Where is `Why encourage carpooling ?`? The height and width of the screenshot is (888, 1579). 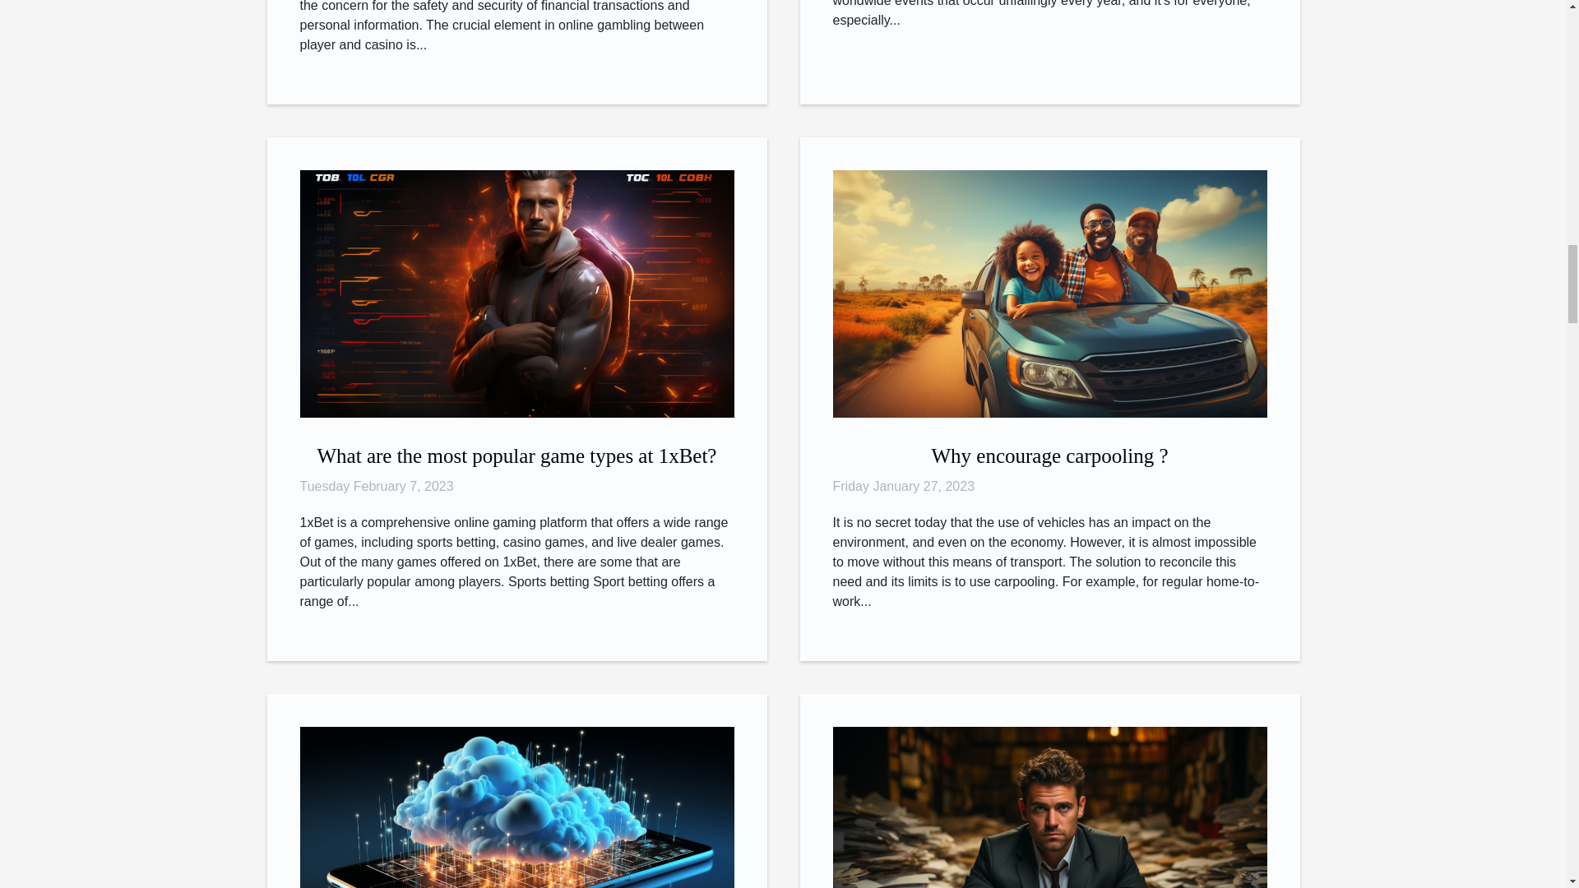 Why encourage carpooling ? is located at coordinates (1049, 456).